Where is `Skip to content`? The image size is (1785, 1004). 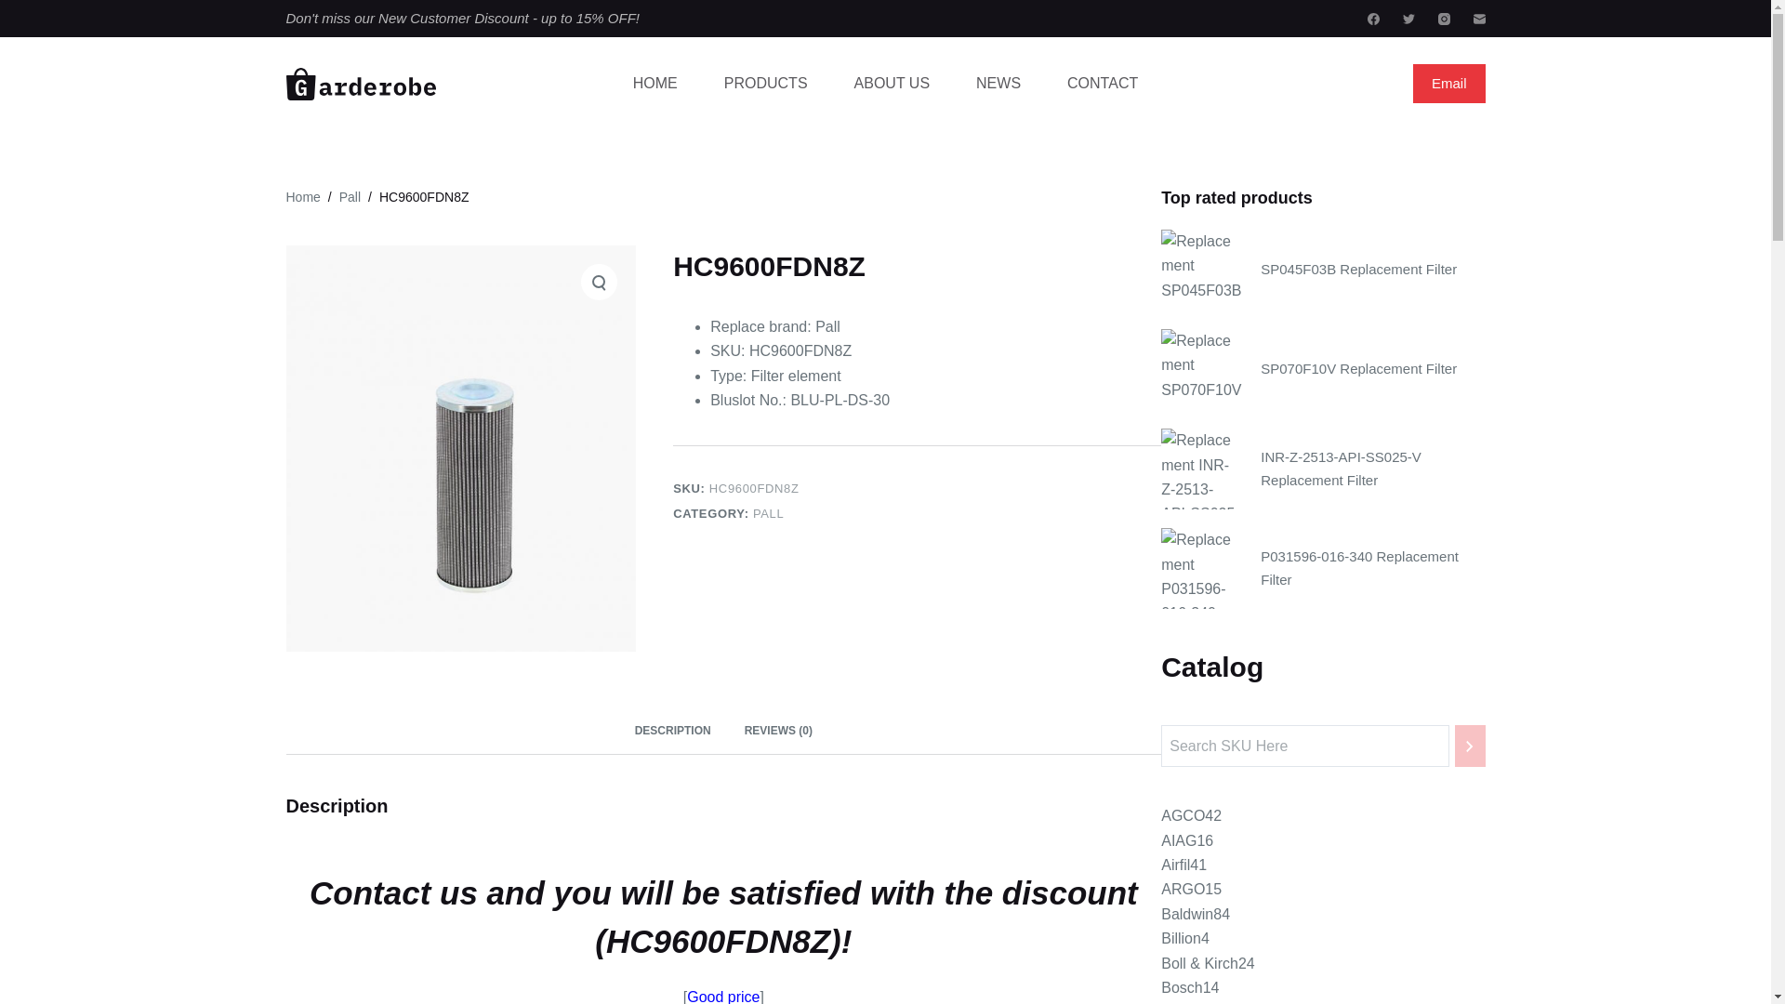 Skip to content is located at coordinates (19, 9).